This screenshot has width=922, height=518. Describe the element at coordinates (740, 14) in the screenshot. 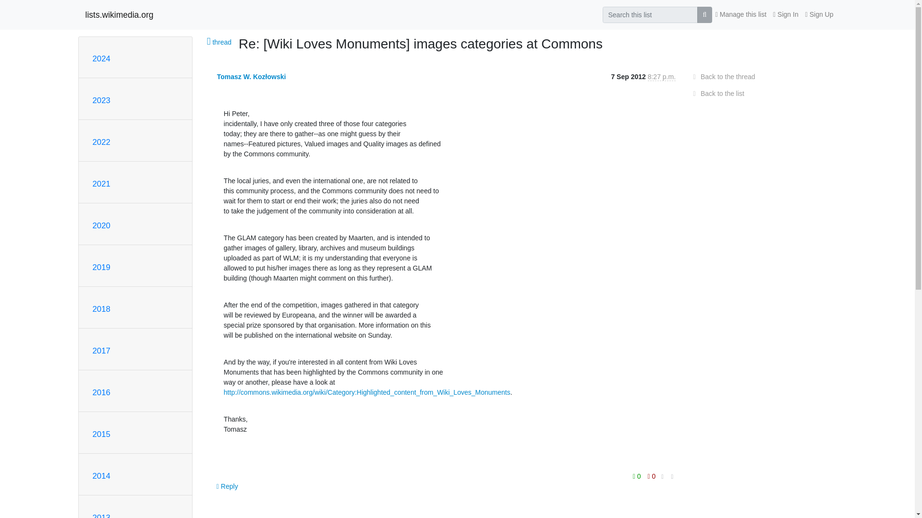

I see `Manage this list` at that location.